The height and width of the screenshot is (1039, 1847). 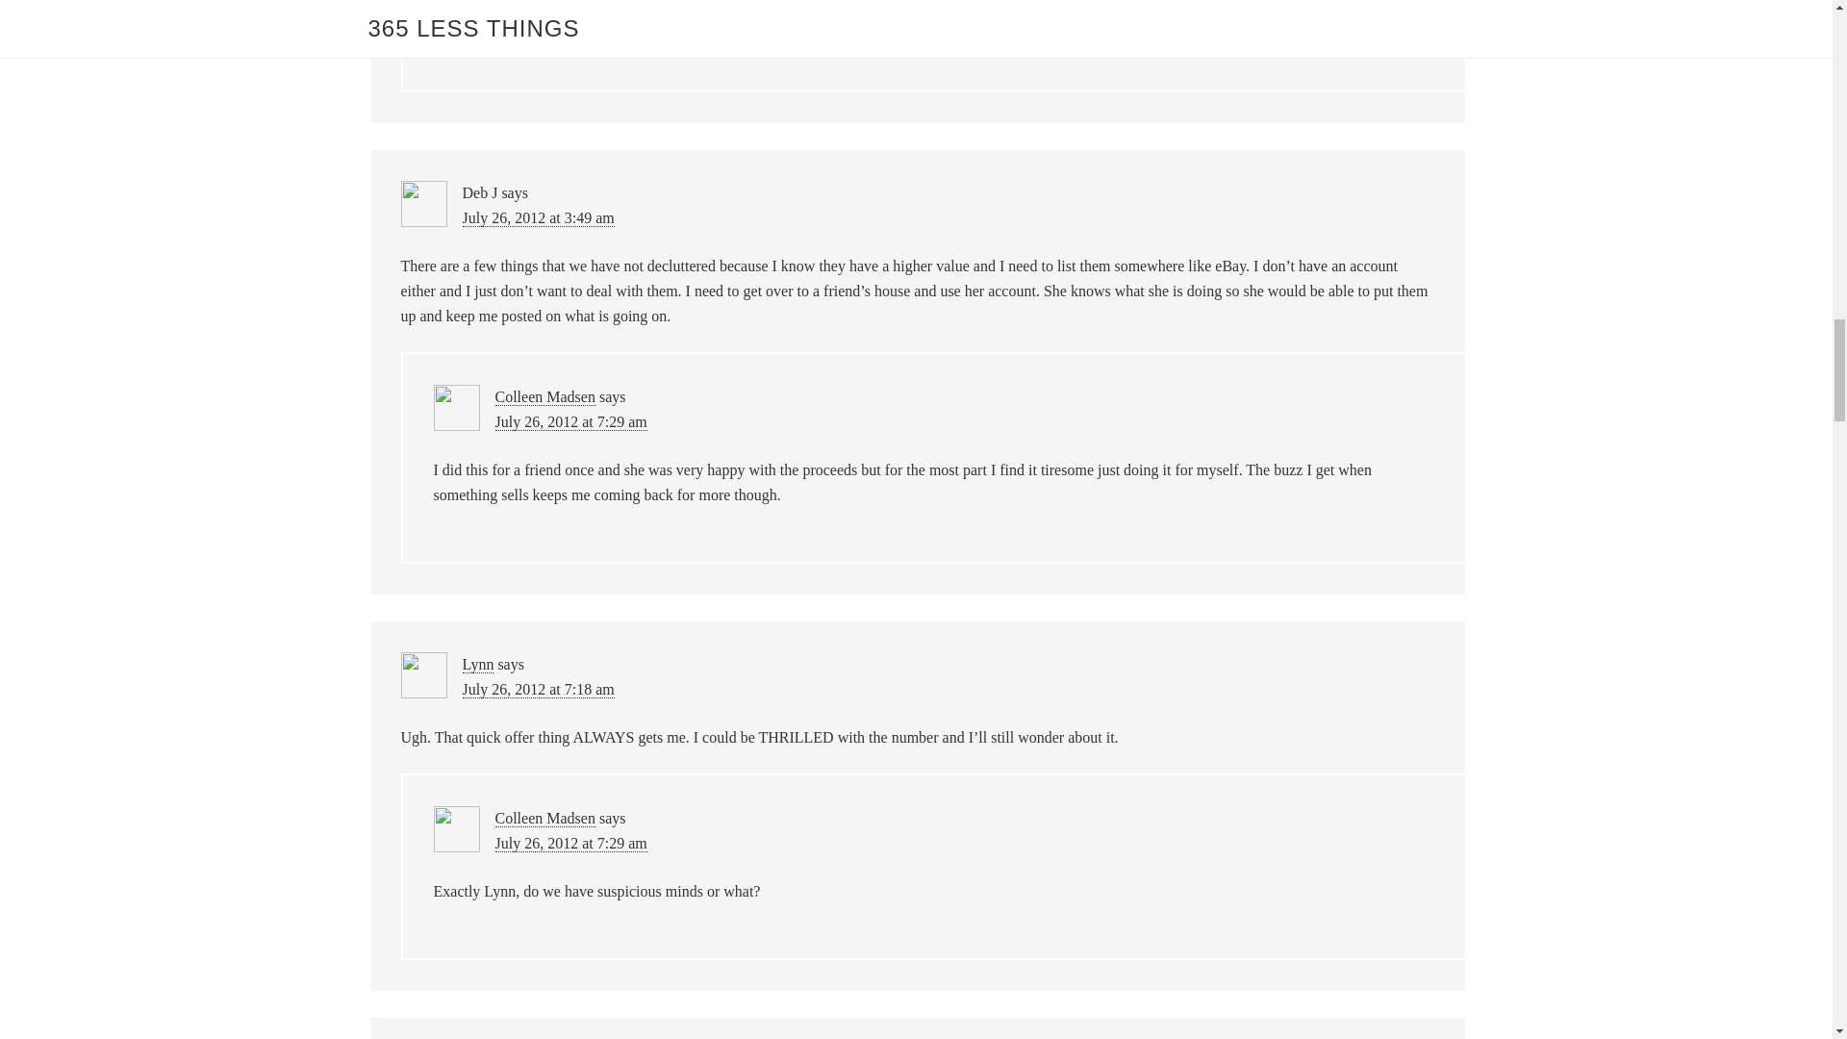 What do you see at coordinates (537, 689) in the screenshot?
I see `July 26, 2012 at 7:18 am` at bounding box center [537, 689].